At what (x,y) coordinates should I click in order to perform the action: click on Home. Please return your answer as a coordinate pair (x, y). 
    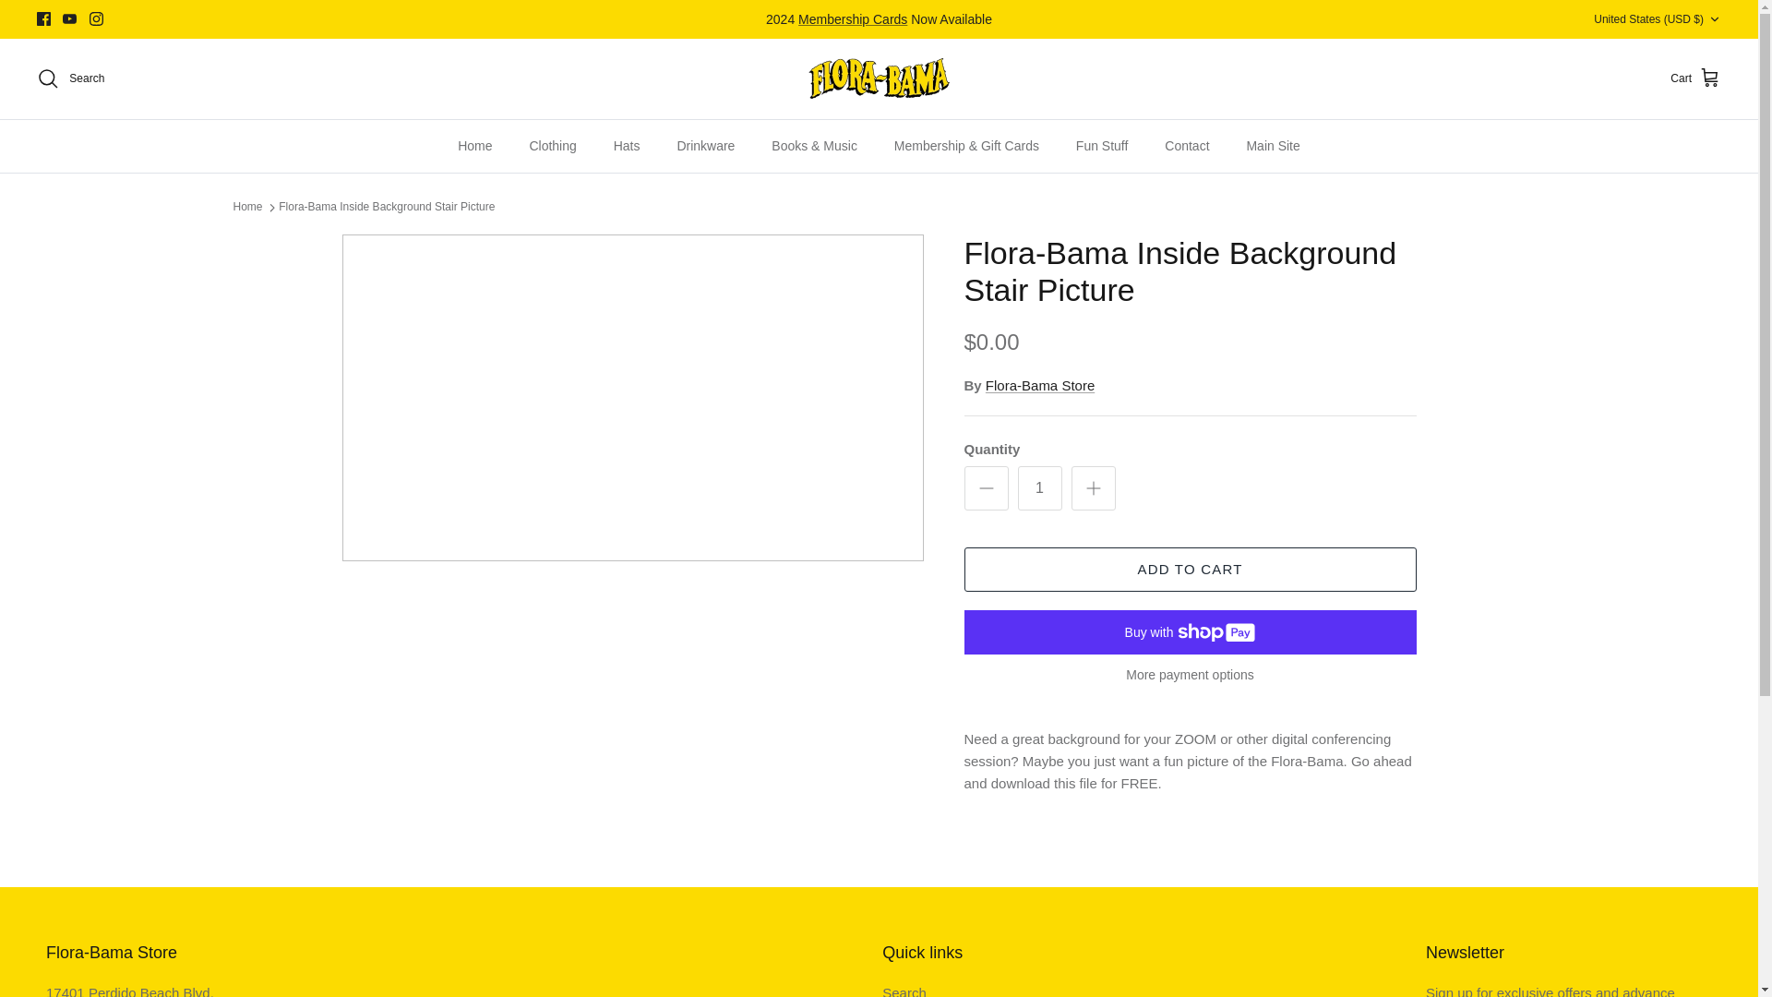
    Looking at the image, I should click on (474, 146).